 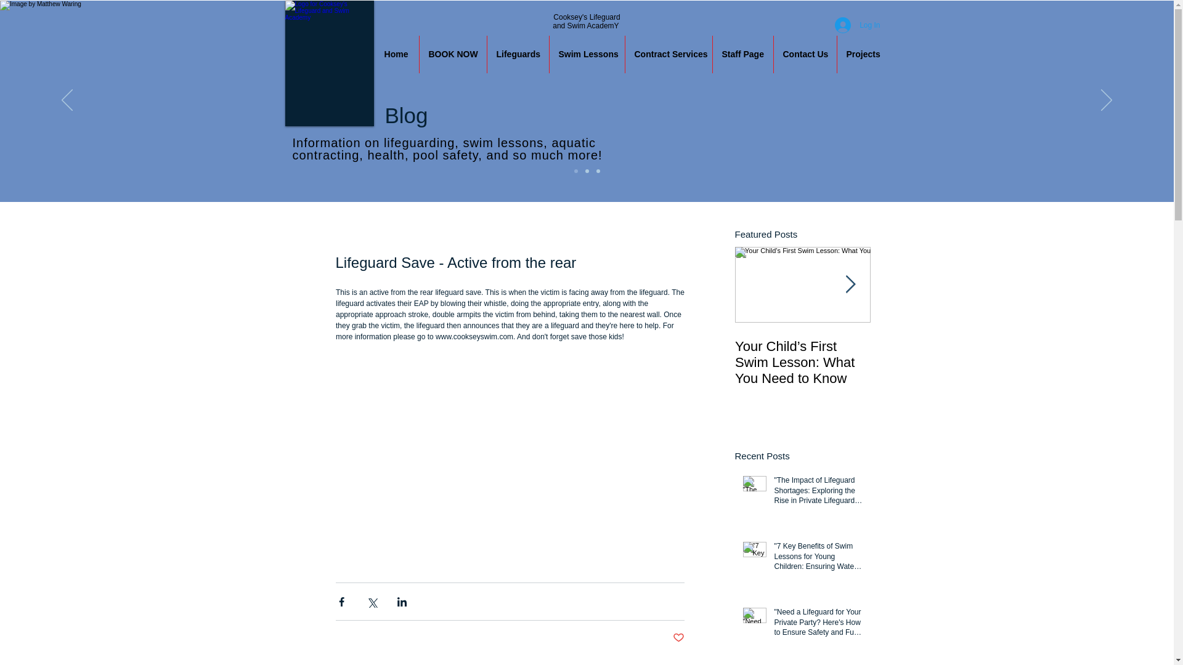 What do you see at coordinates (396, 54) in the screenshot?
I see `Home` at bounding box center [396, 54].